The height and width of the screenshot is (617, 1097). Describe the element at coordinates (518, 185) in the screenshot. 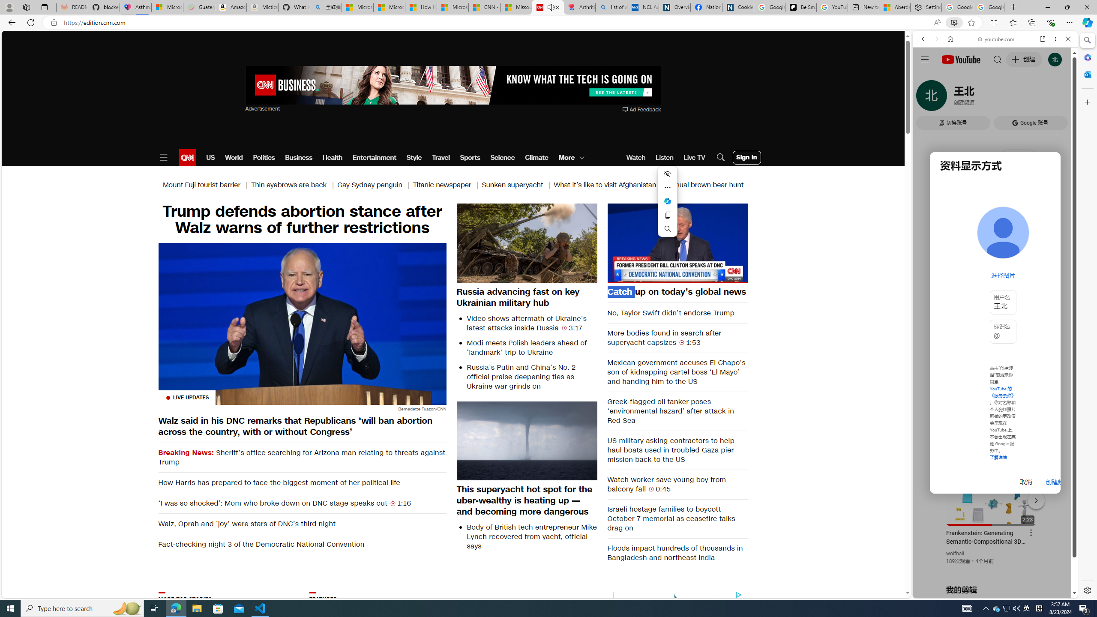

I see `Sunken superyacht |` at that location.